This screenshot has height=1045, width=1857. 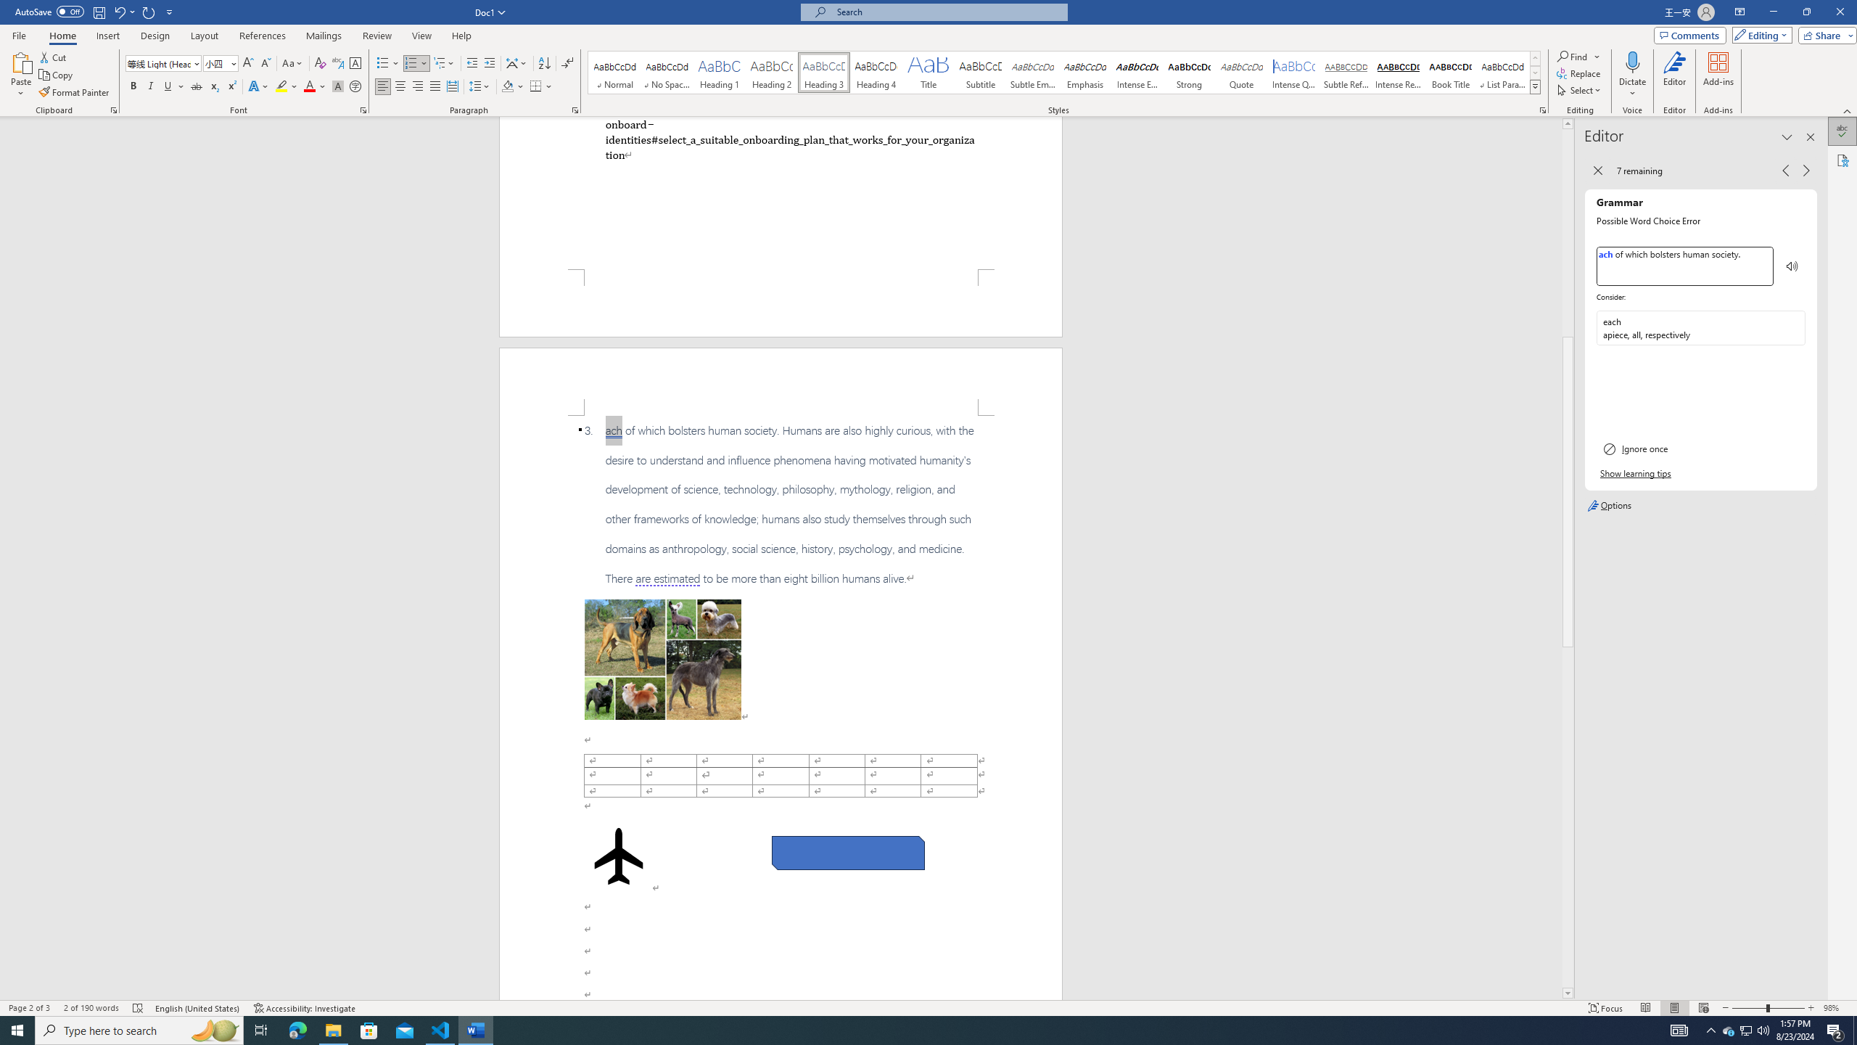 I want to click on Microsoft search, so click(x=947, y=12).